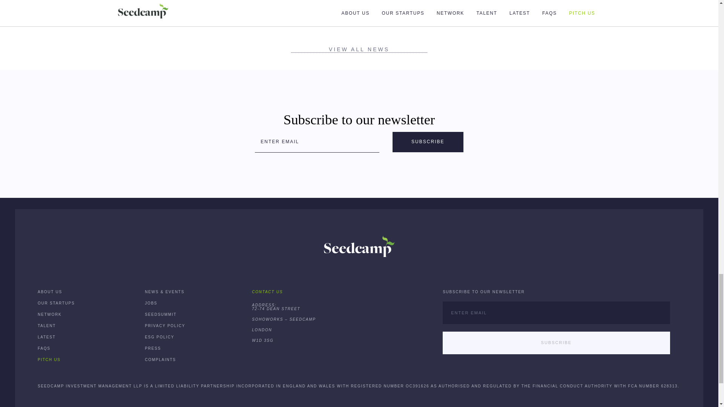 Image resolution: width=724 pixels, height=407 pixels. Describe the element at coordinates (160, 360) in the screenshot. I see `COMPLAINTS` at that location.